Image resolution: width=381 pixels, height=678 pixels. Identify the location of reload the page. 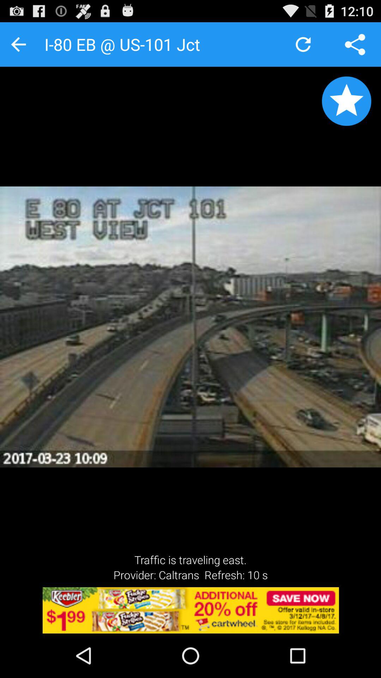
(303, 44).